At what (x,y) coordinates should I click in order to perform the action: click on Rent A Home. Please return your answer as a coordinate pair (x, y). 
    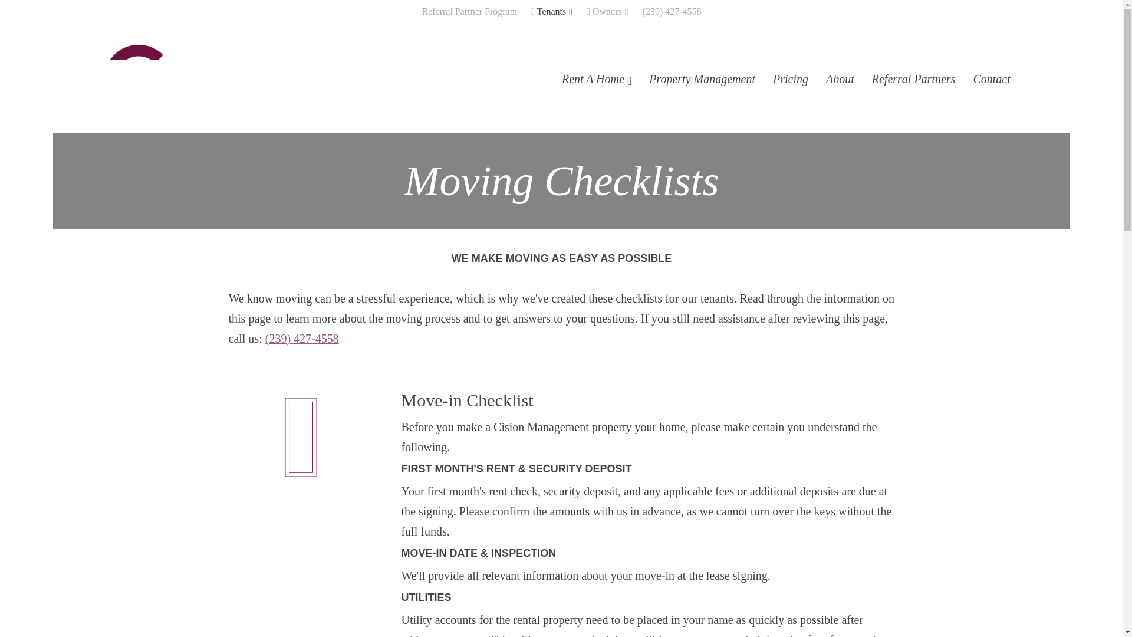
    Looking at the image, I should click on (597, 79).